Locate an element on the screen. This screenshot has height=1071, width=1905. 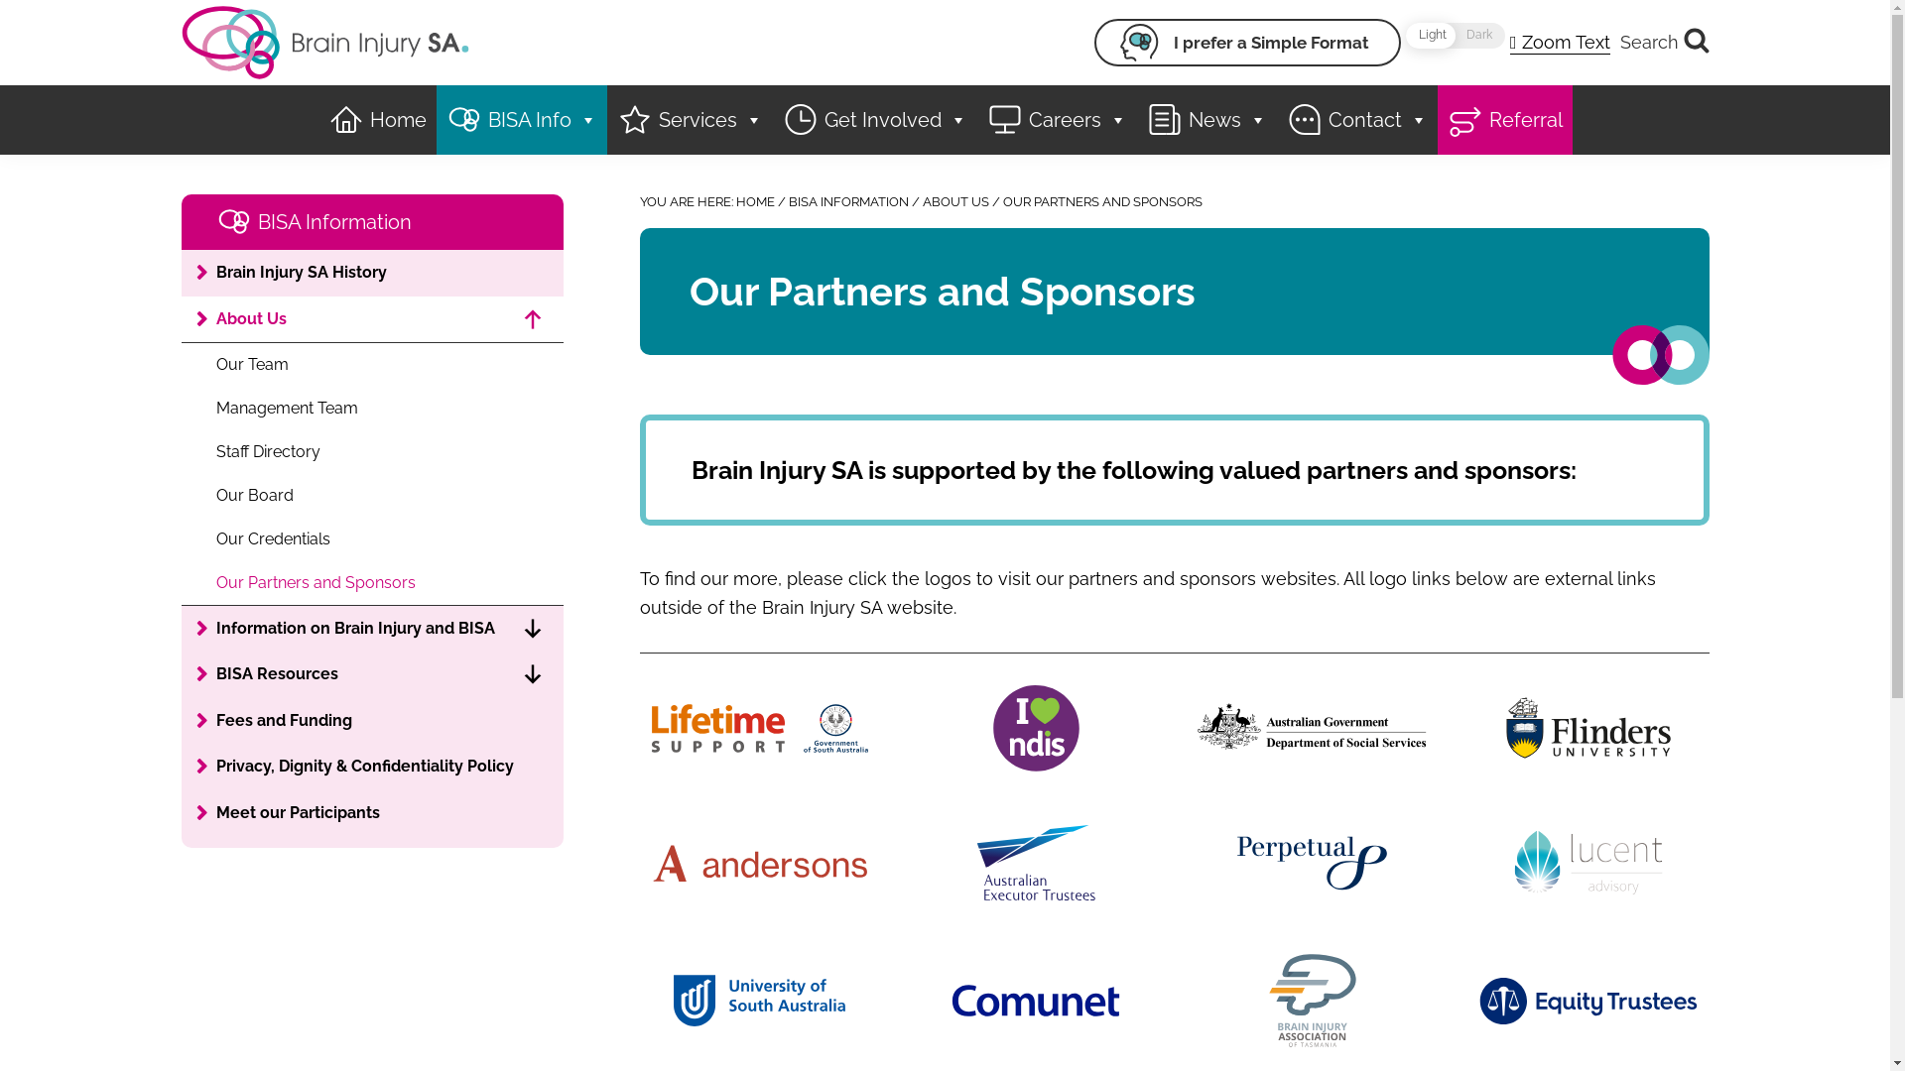
Careers is located at coordinates (1056, 119).